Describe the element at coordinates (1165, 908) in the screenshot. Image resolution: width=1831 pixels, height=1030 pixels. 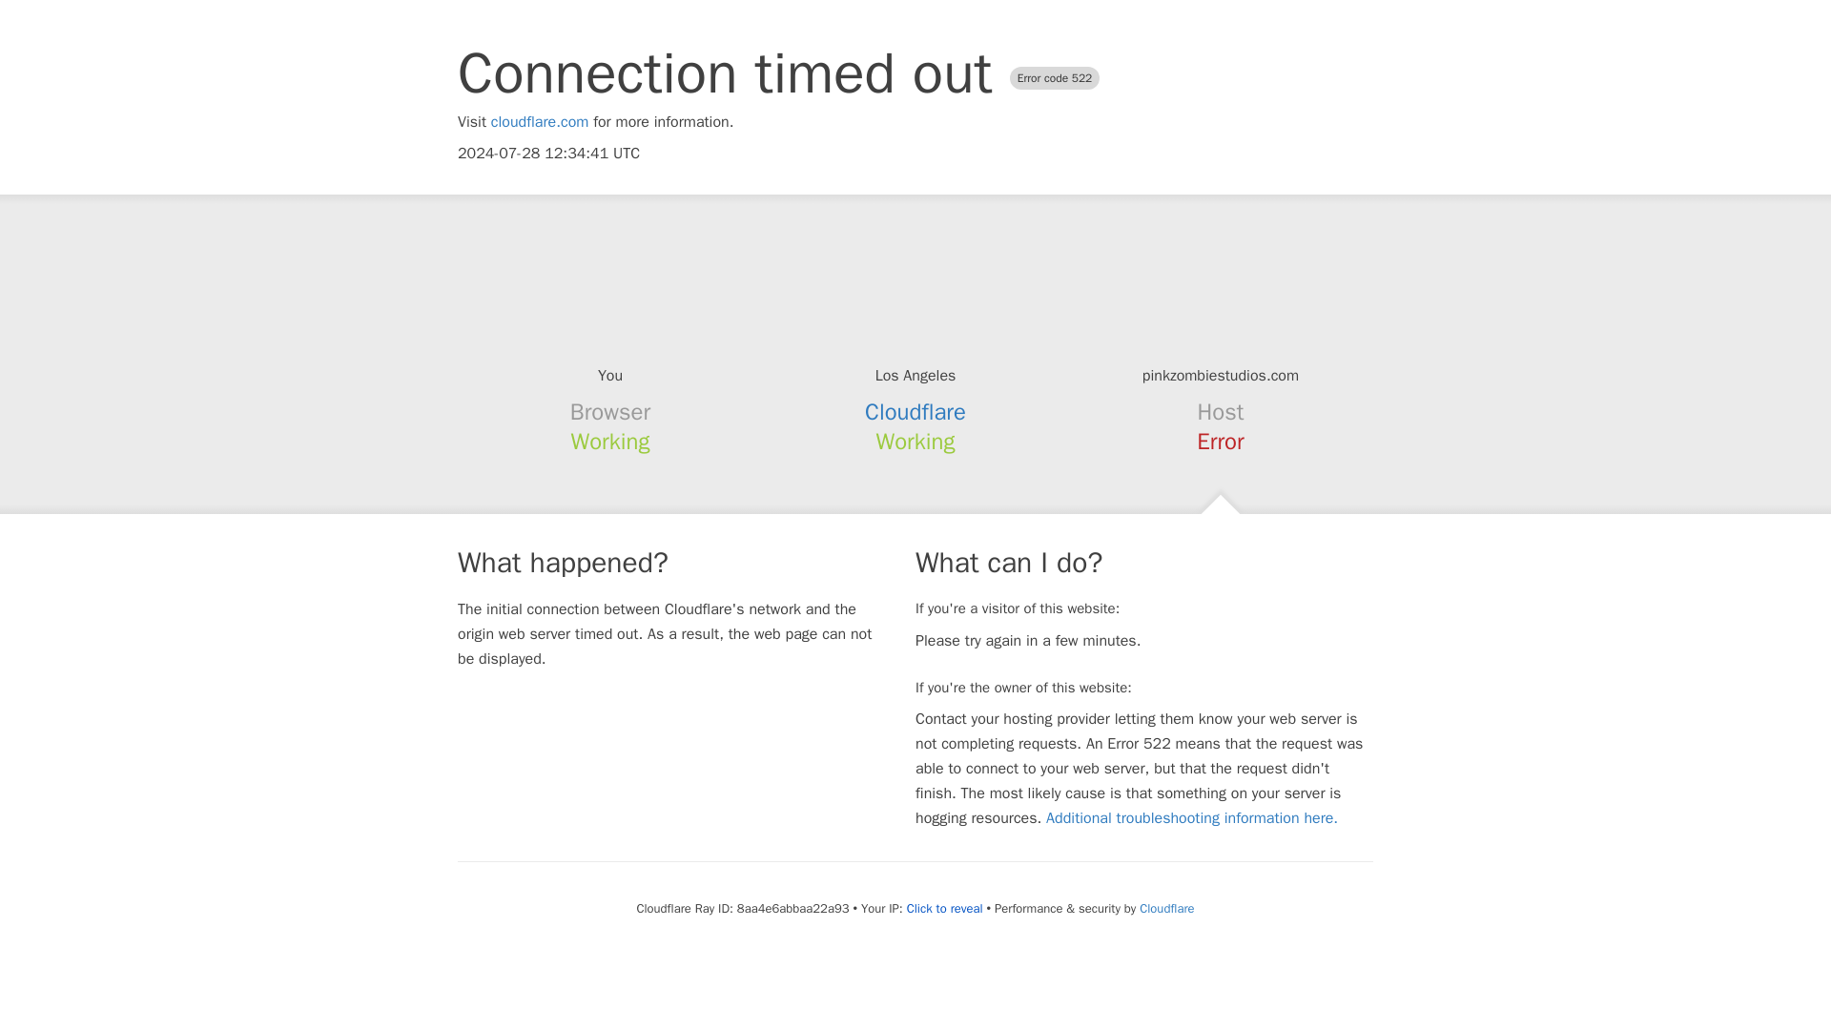
I see `Cloudflare` at that location.